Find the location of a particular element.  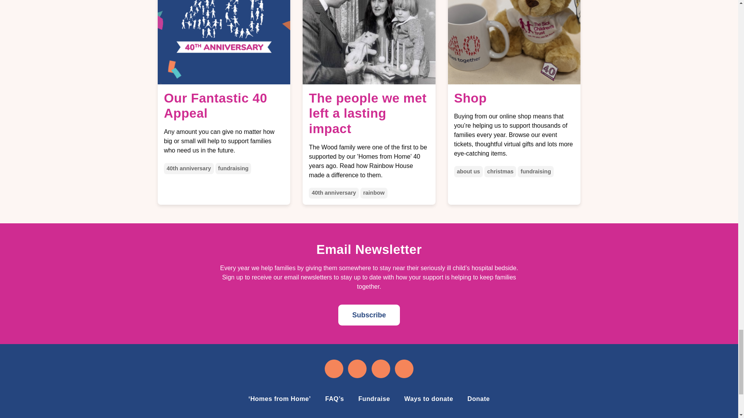

Twitter is located at coordinates (381, 369).